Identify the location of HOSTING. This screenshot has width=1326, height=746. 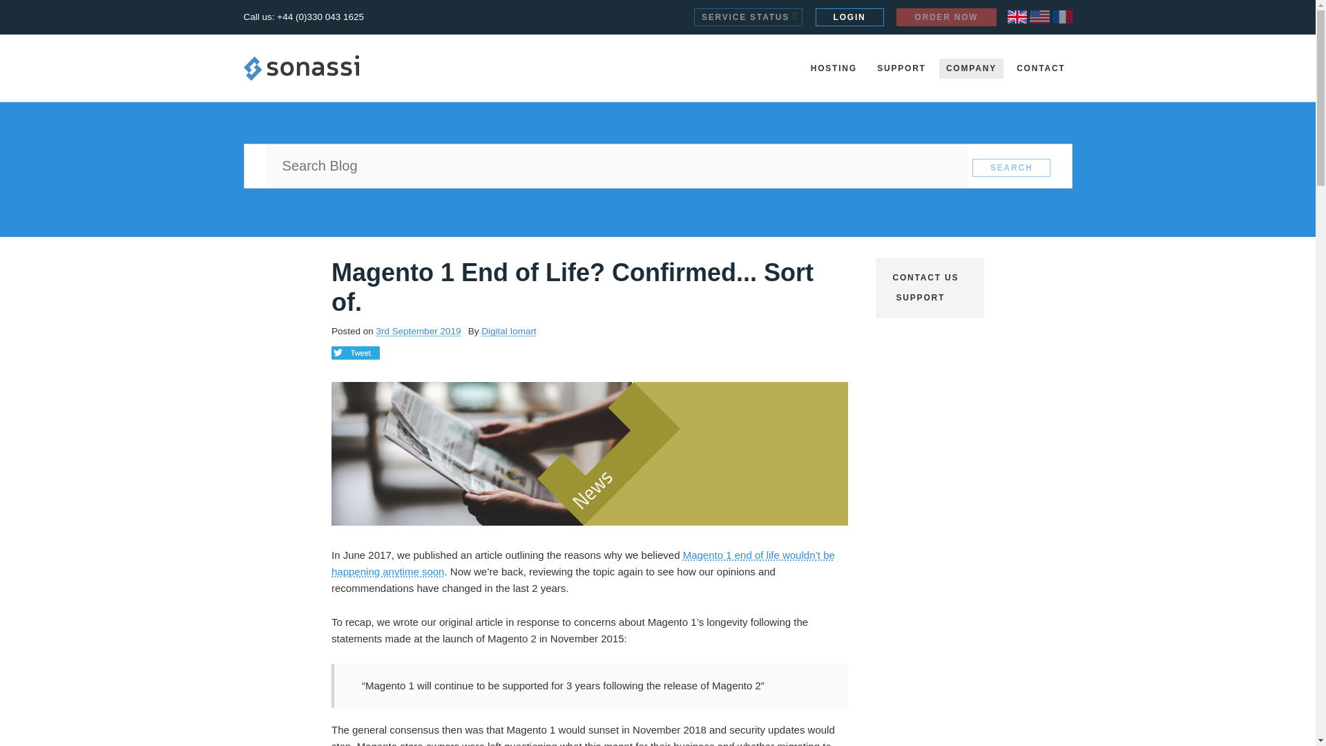
(834, 69).